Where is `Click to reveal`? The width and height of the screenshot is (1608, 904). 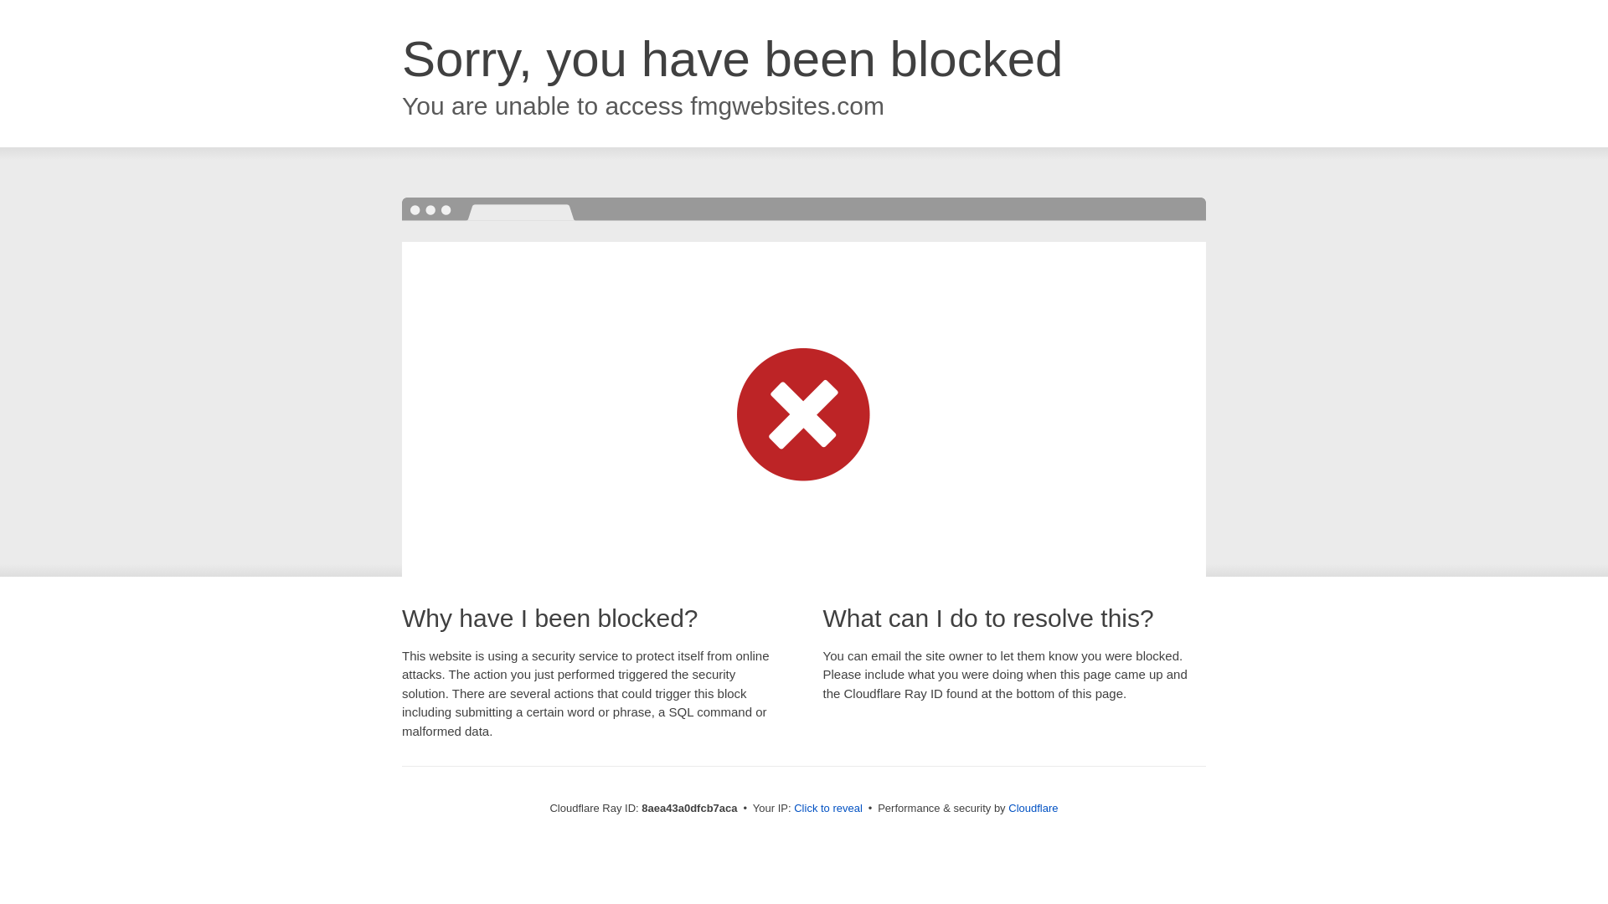 Click to reveal is located at coordinates (827, 809).